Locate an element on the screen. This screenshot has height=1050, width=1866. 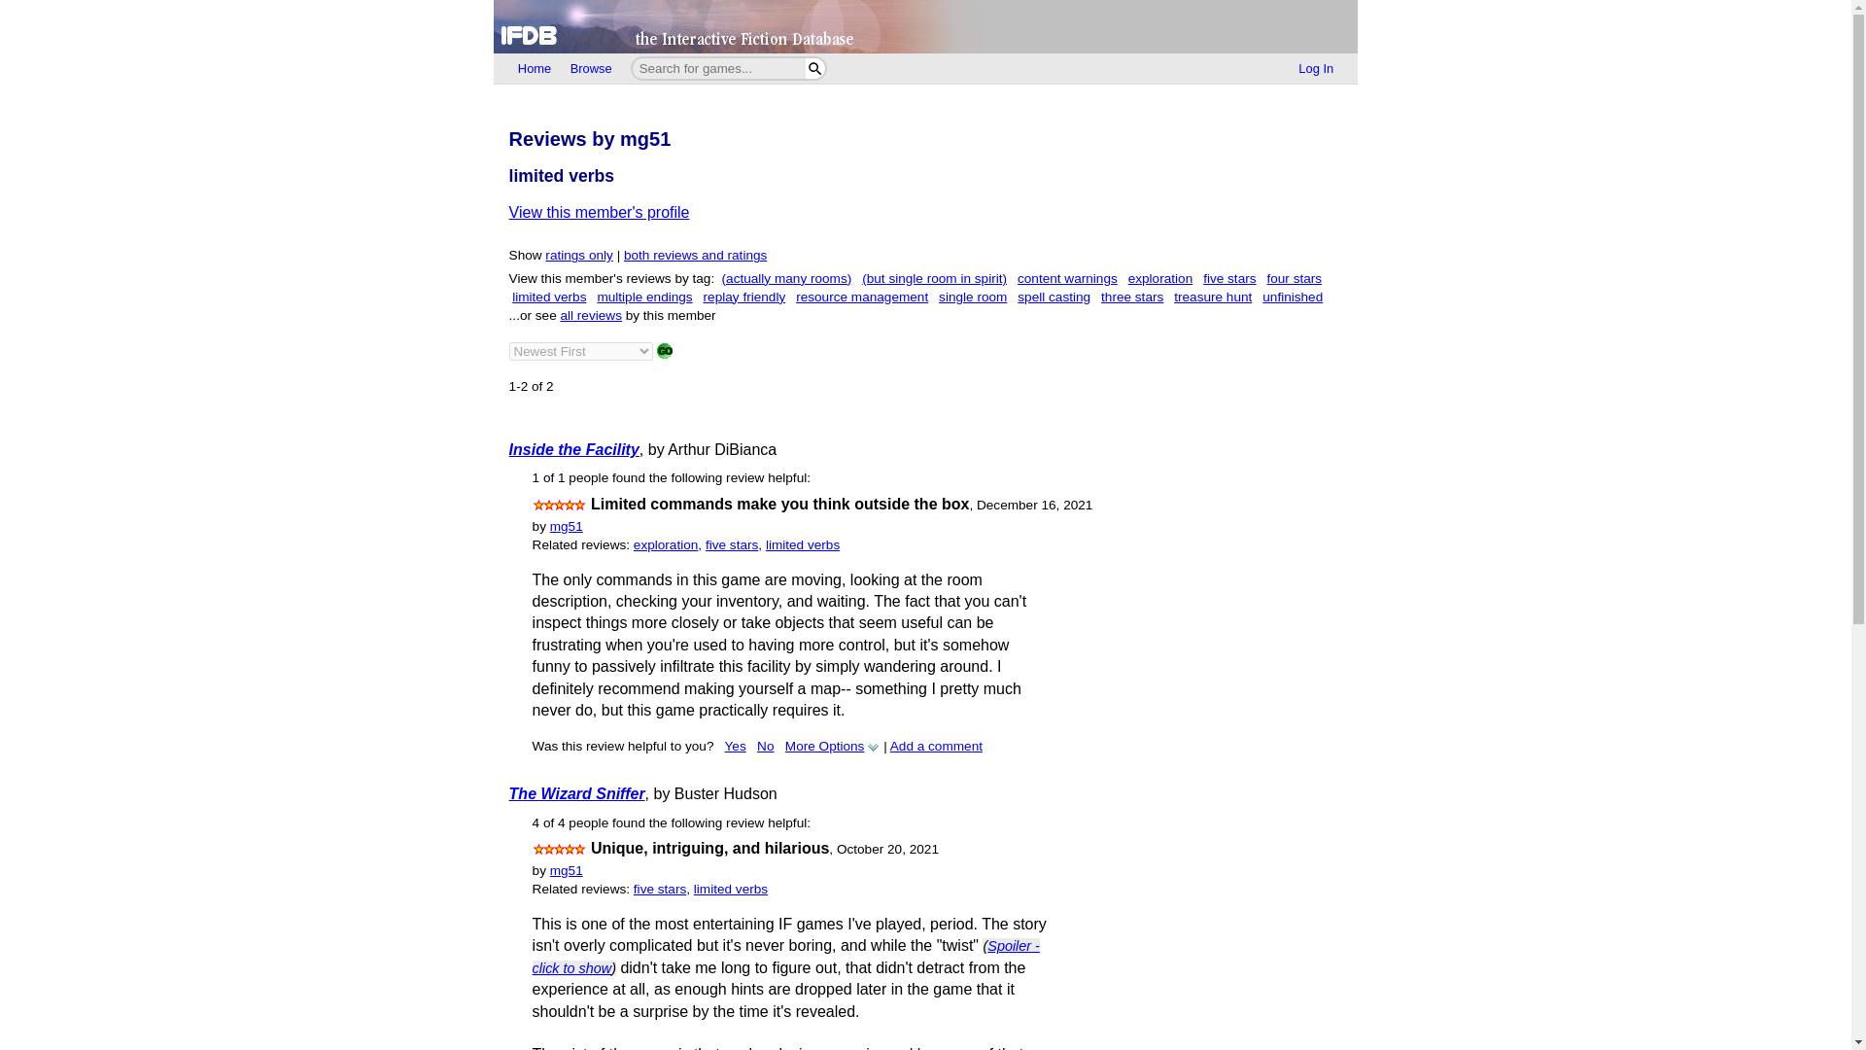
Browse is located at coordinates (591, 69).